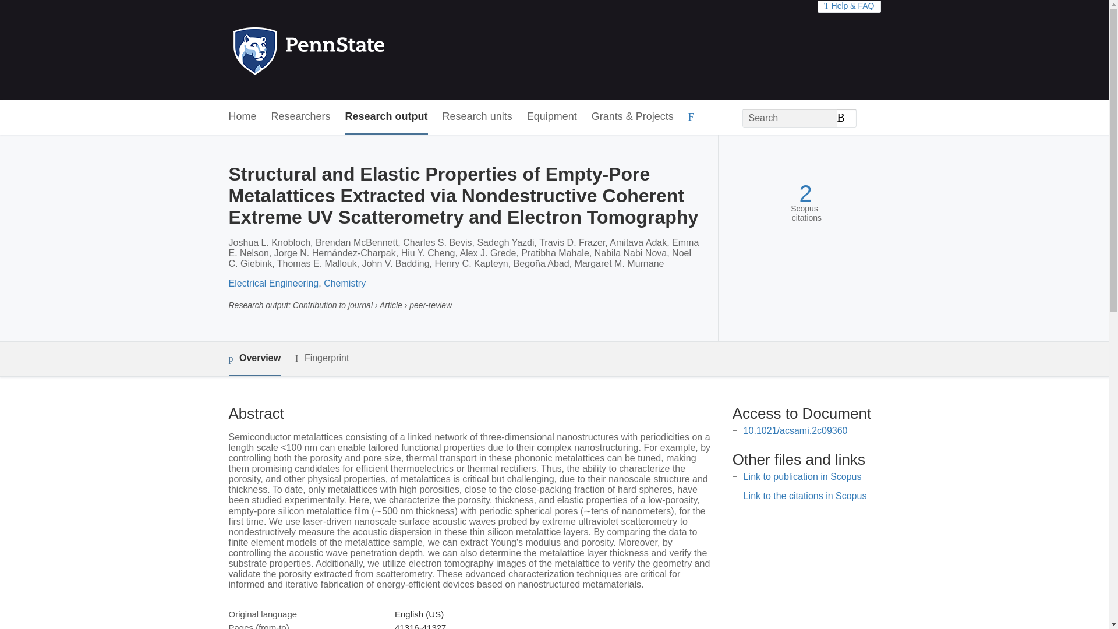  What do you see at coordinates (321, 358) in the screenshot?
I see `Fingerprint` at bounding box center [321, 358].